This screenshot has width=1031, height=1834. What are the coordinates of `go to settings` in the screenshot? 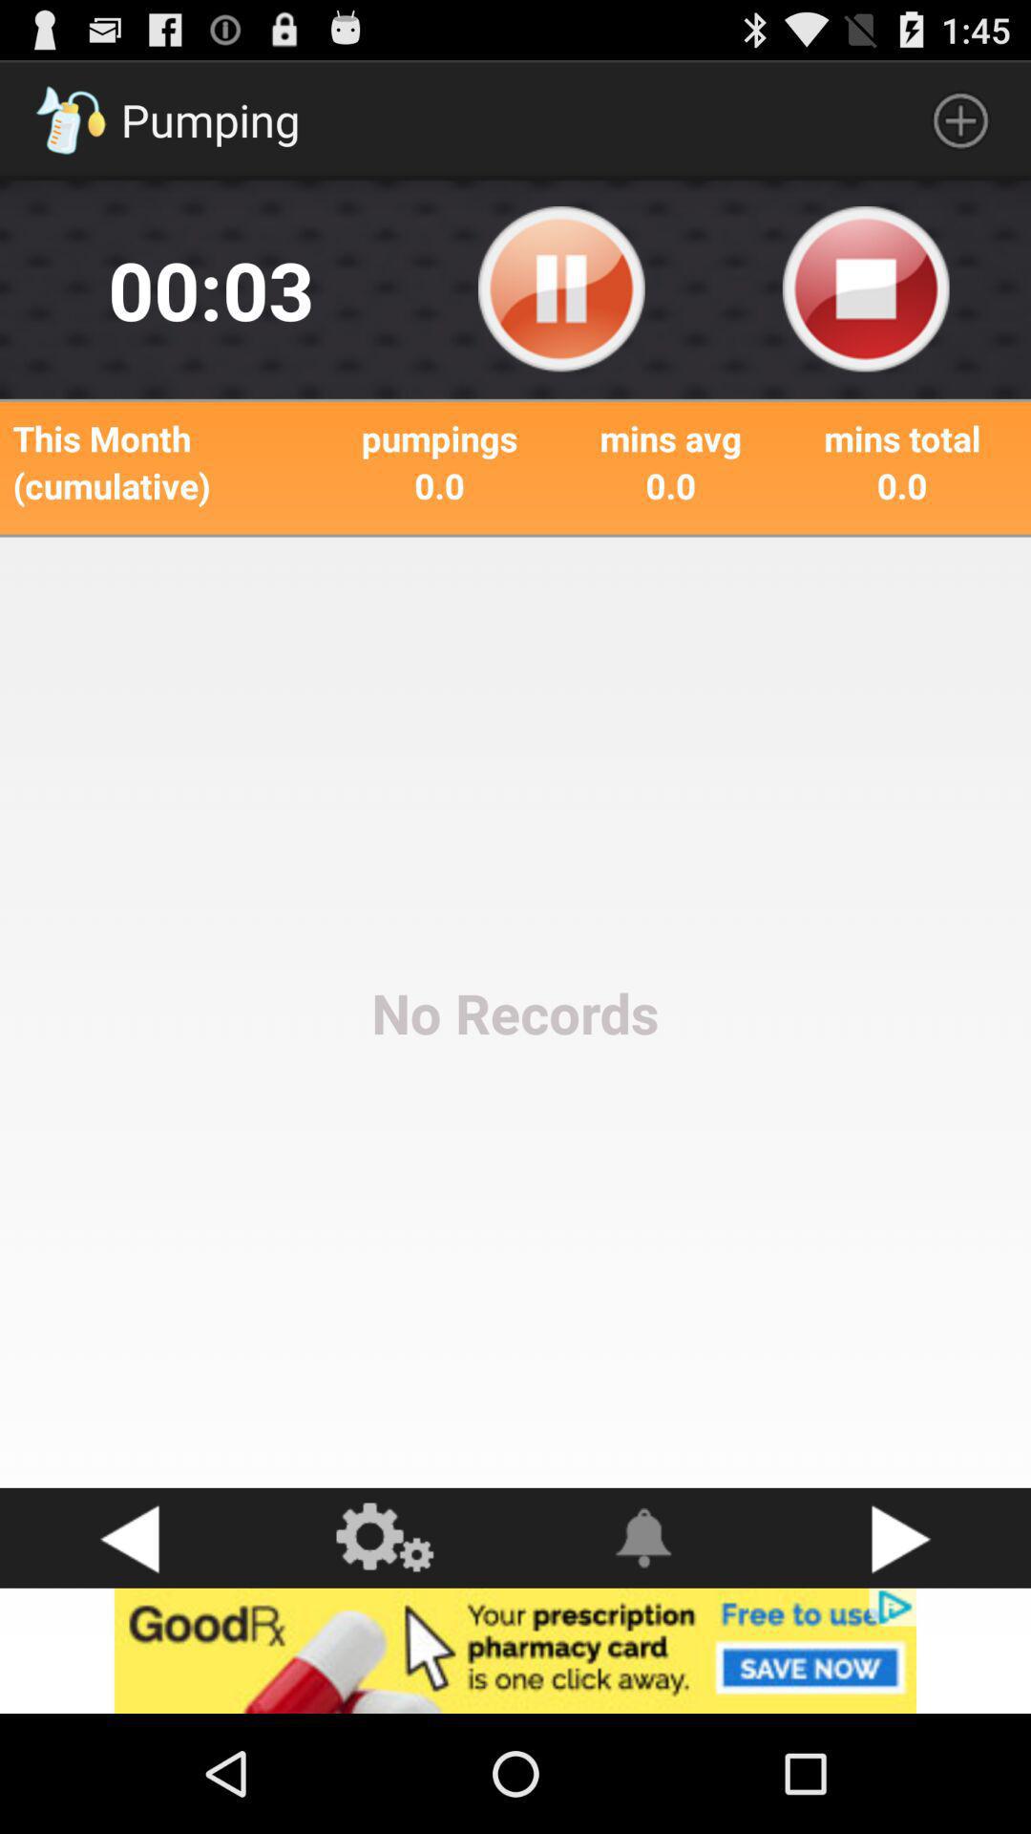 It's located at (387, 1538).